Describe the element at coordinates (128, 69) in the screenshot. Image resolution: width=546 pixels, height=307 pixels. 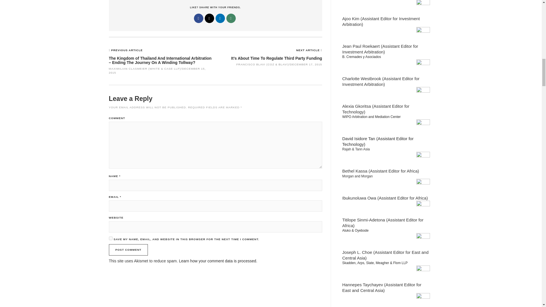
I see `MAXIMILIAN CLASMEIER` at that location.